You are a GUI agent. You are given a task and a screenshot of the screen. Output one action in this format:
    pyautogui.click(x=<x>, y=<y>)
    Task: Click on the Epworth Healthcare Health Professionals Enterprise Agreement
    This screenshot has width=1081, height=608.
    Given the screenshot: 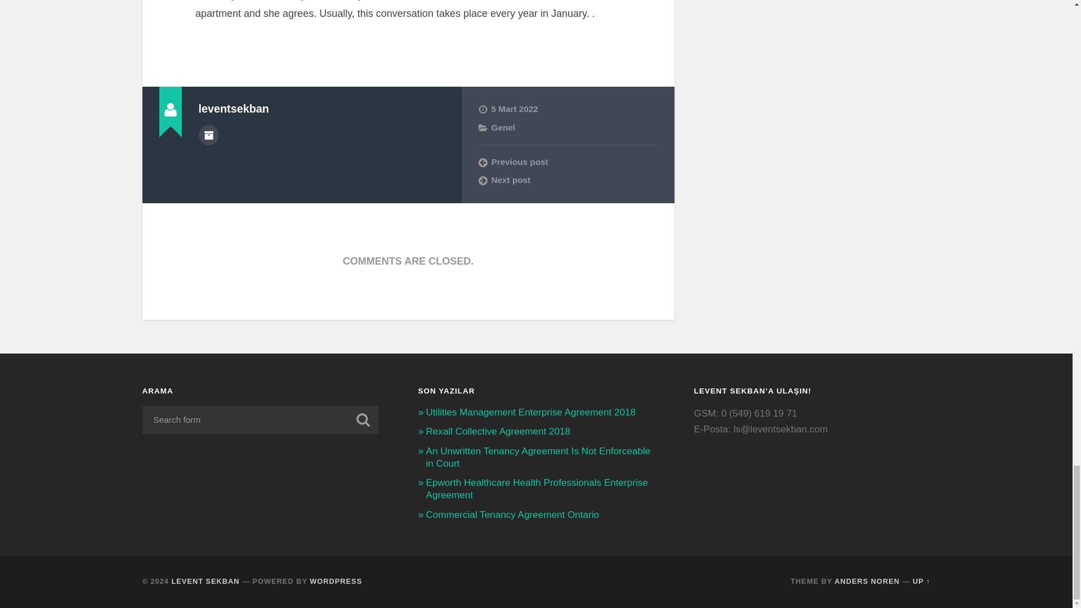 What is the action you would take?
    pyautogui.click(x=537, y=489)
    